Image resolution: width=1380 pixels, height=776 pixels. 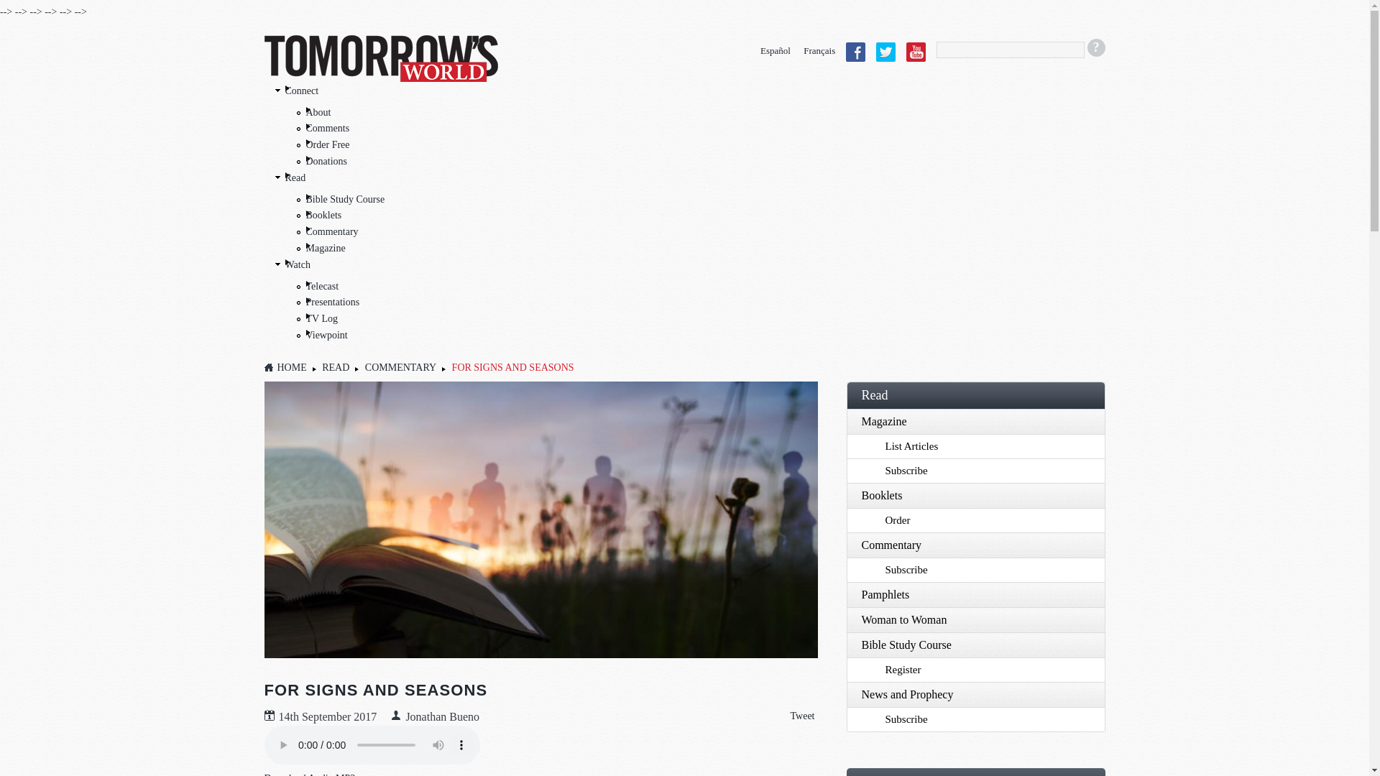 I want to click on List Articles, so click(x=975, y=445).